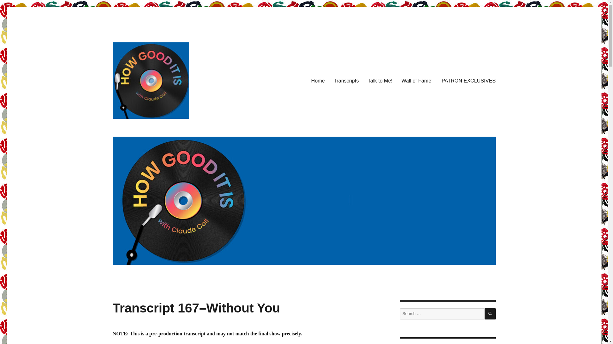 The width and height of the screenshot is (613, 344). I want to click on PATRON EXCLUSIVES, so click(468, 81).